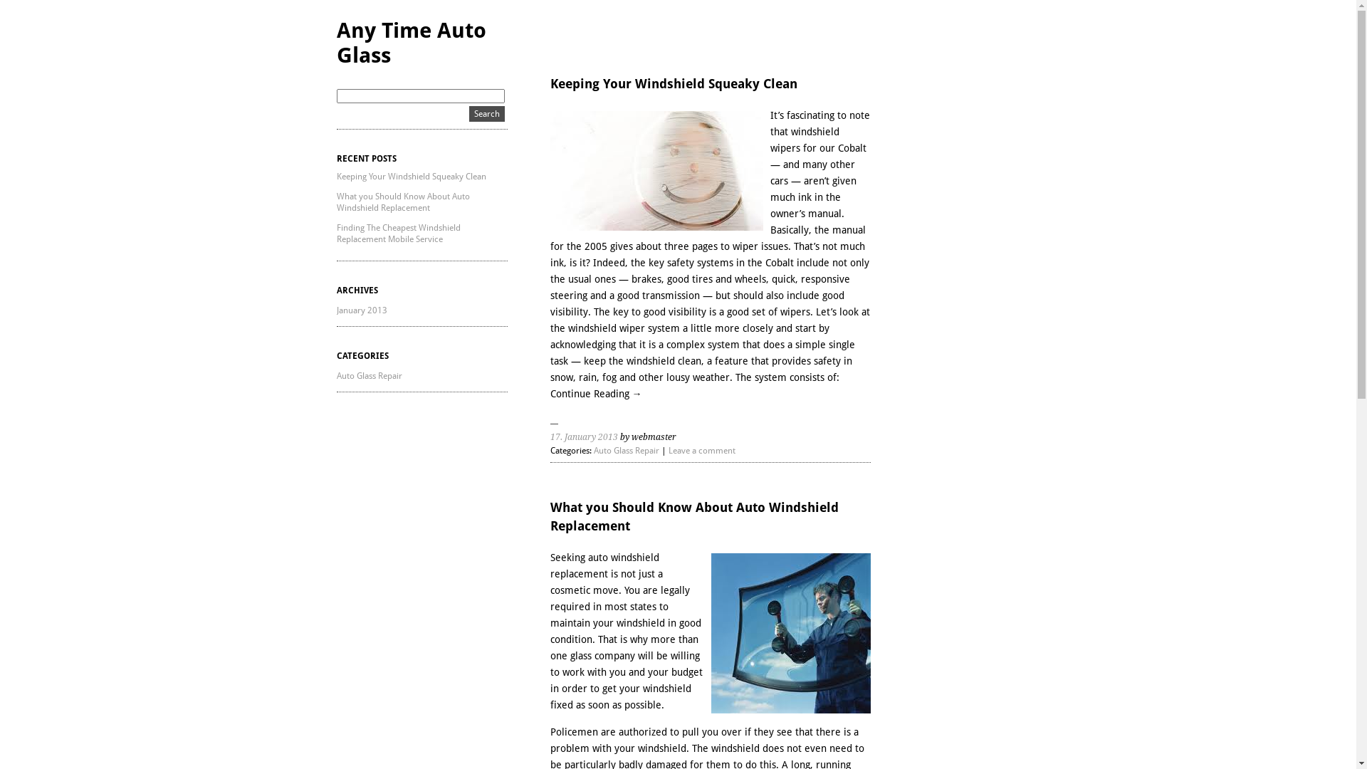  What do you see at coordinates (369, 376) in the screenshot?
I see `Auto Glass Repair` at bounding box center [369, 376].